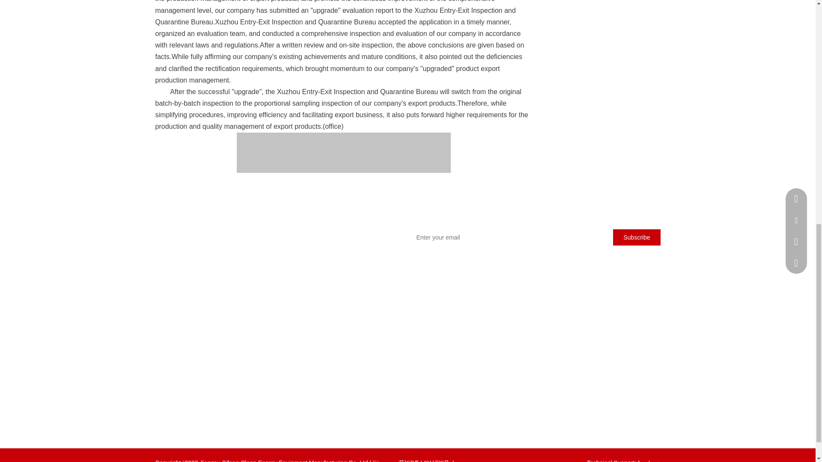 The width and height of the screenshot is (822, 462). What do you see at coordinates (176, 350) in the screenshot?
I see `Coal Fired boiler` at bounding box center [176, 350].